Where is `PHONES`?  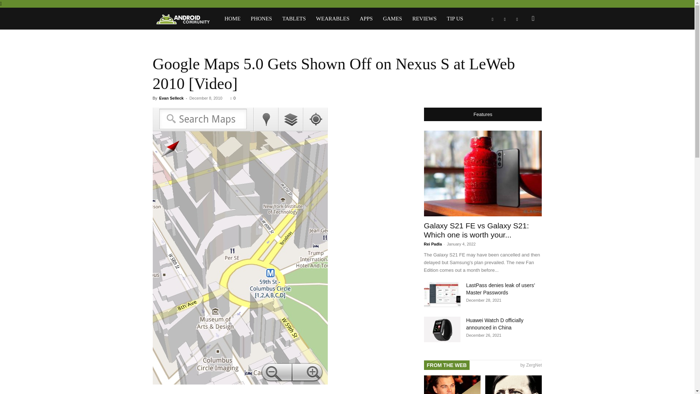
PHONES is located at coordinates (261, 18).